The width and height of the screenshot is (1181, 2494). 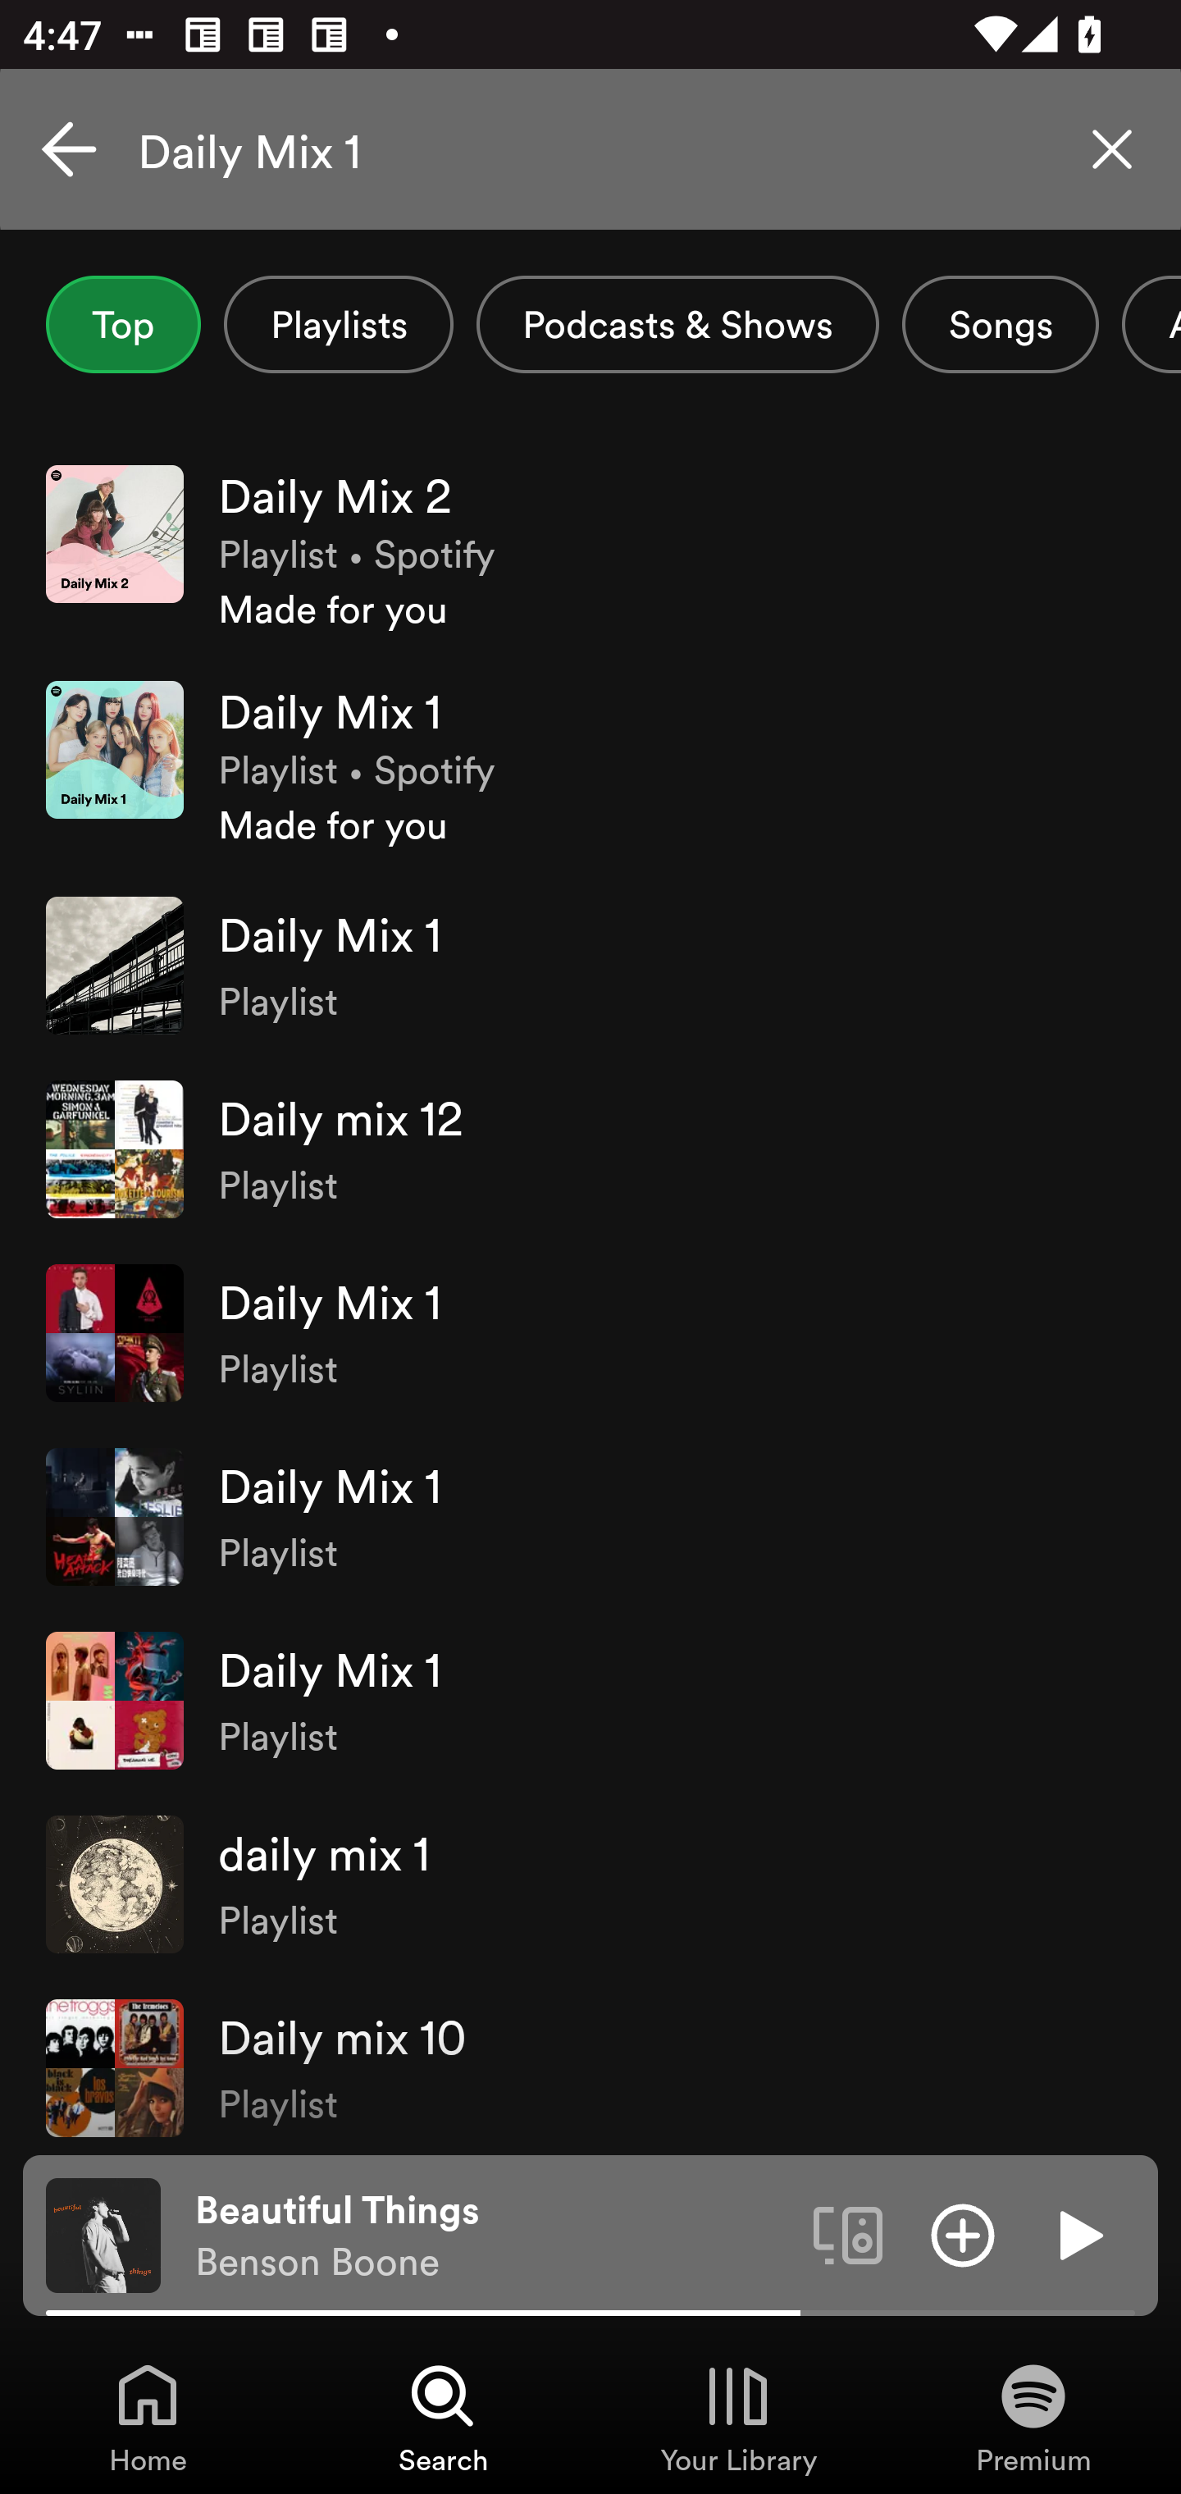 I want to click on Play, so click(x=1078, y=2234).